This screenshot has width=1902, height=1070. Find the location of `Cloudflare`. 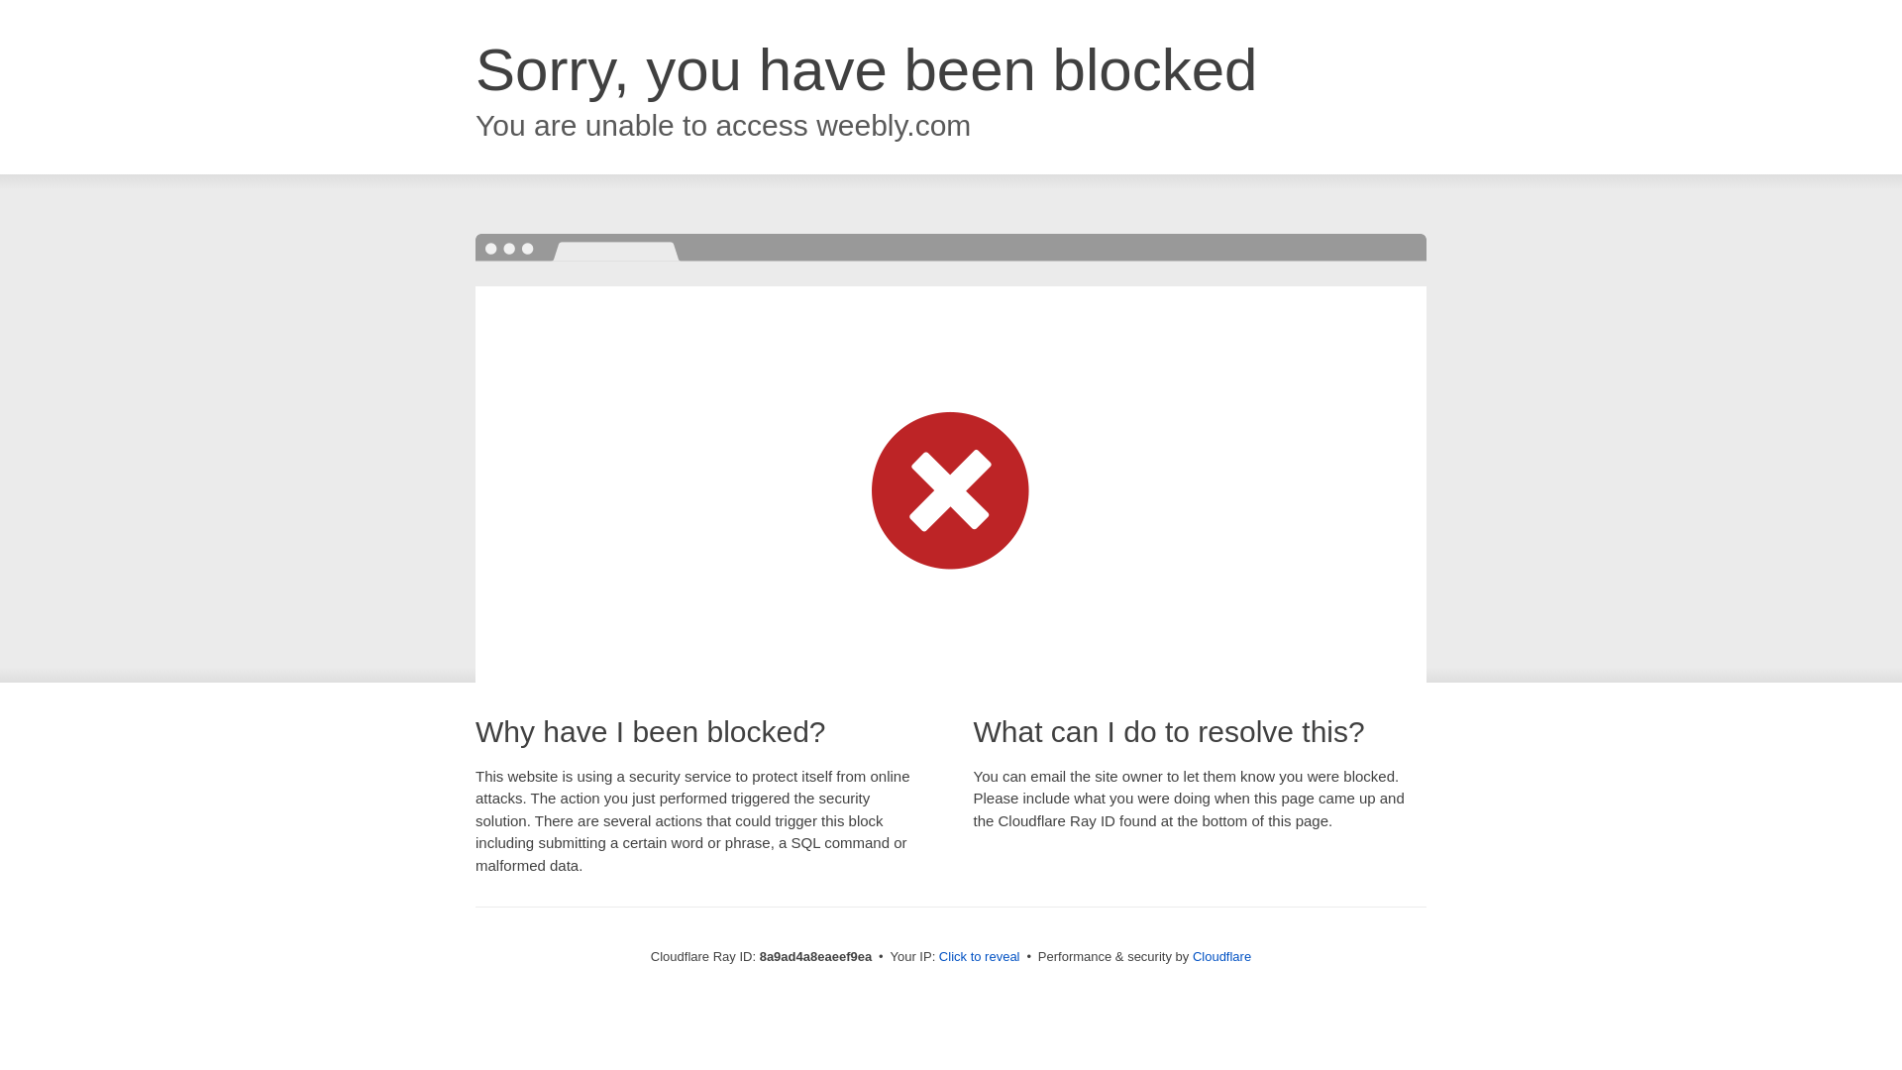

Cloudflare is located at coordinates (1221, 956).